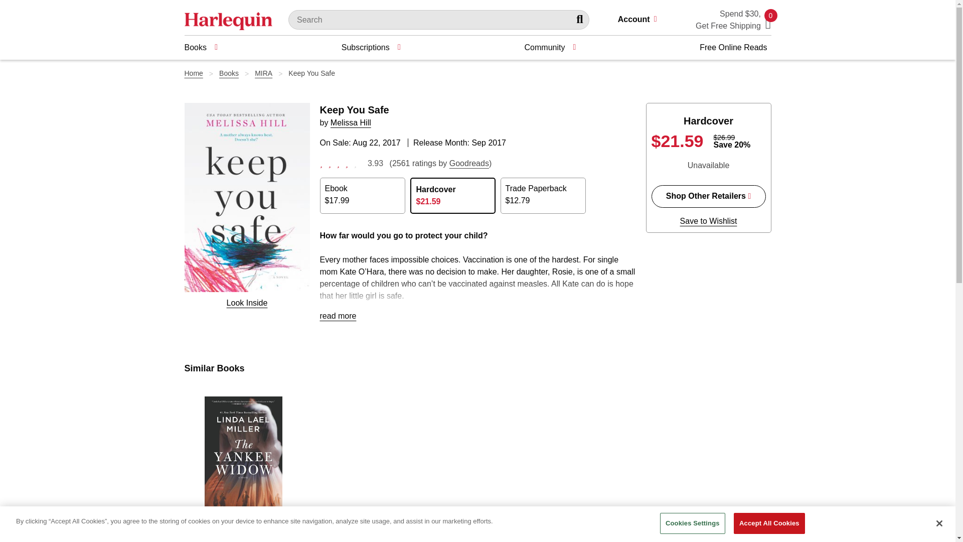 Image resolution: width=963 pixels, height=542 pixels. Describe the element at coordinates (248, 535) in the screenshot. I see `Search for other content by Linda Lael Miller` at that location.